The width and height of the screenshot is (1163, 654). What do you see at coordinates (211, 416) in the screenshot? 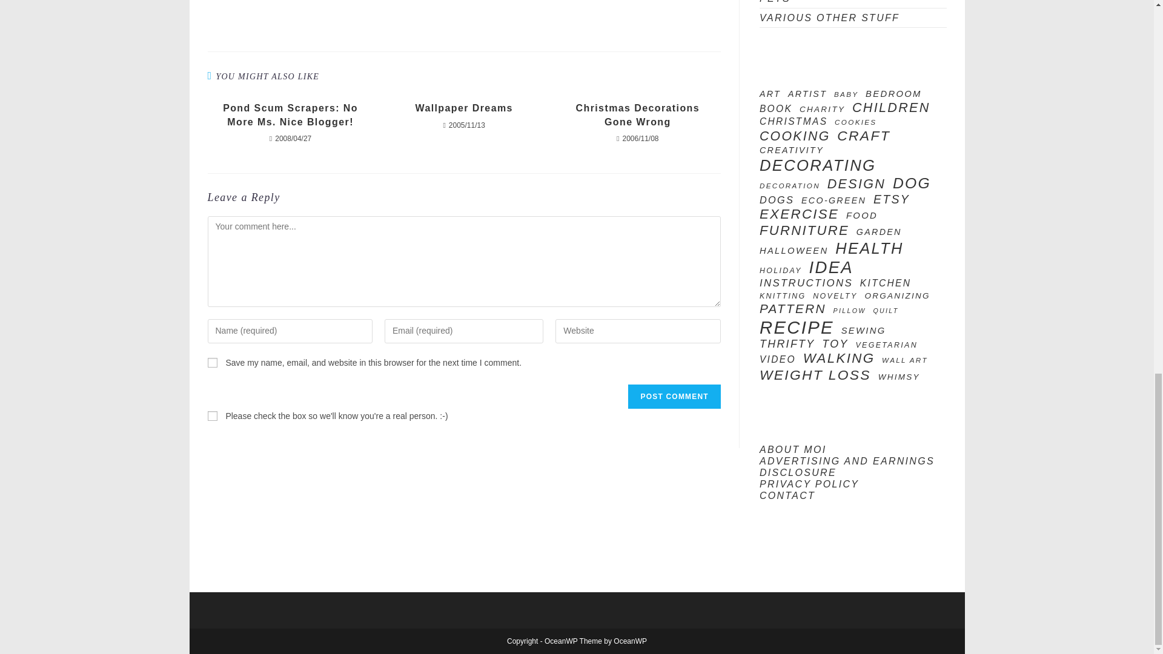
I see `on` at bounding box center [211, 416].